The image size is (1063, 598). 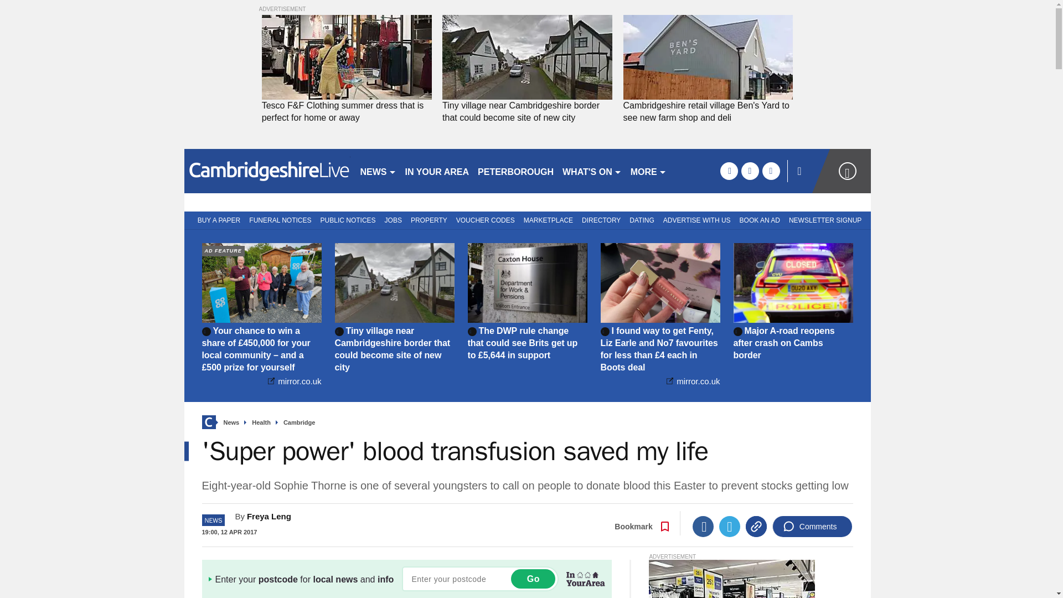 What do you see at coordinates (437, 171) in the screenshot?
I see `IN YOUR AREA` at bounding box center [437, 171].